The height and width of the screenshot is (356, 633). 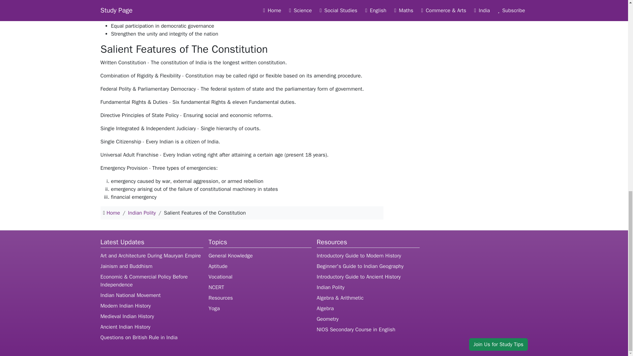 What do you see at coordinates (125, 327) in the screenshot?
I see `Ancient Indian History` at bounding box center [125, 327].